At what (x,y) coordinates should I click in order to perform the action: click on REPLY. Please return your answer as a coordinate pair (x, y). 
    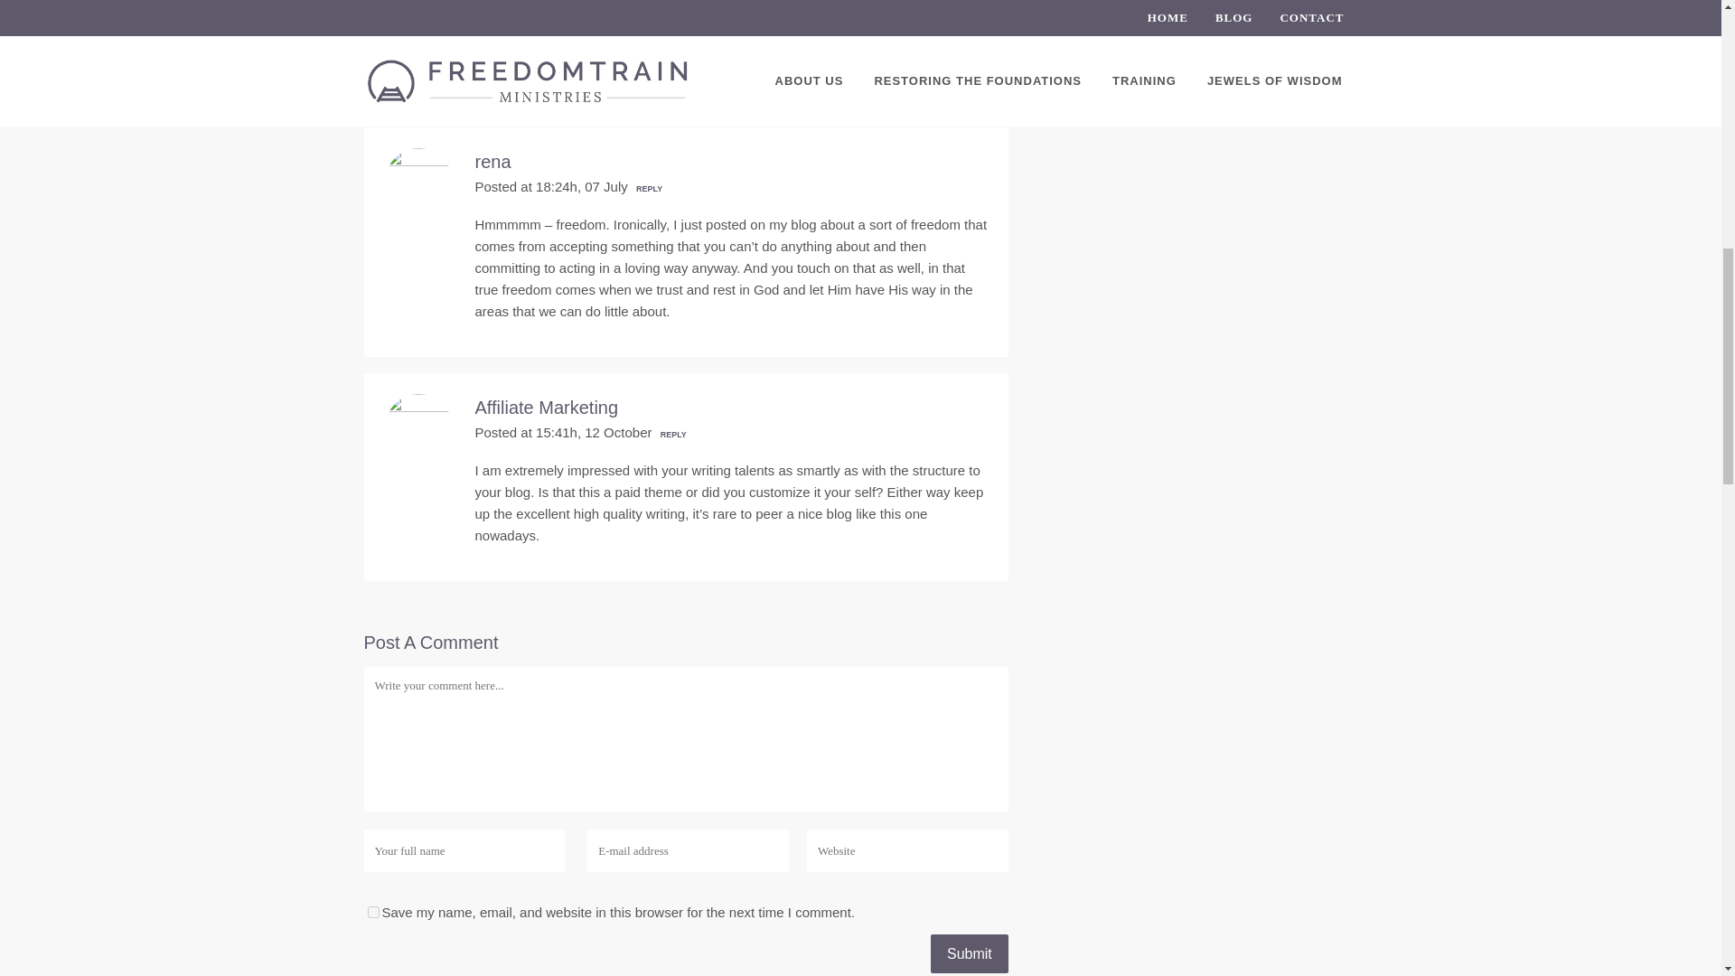
    Looking at the image, I should click on (671, 435).